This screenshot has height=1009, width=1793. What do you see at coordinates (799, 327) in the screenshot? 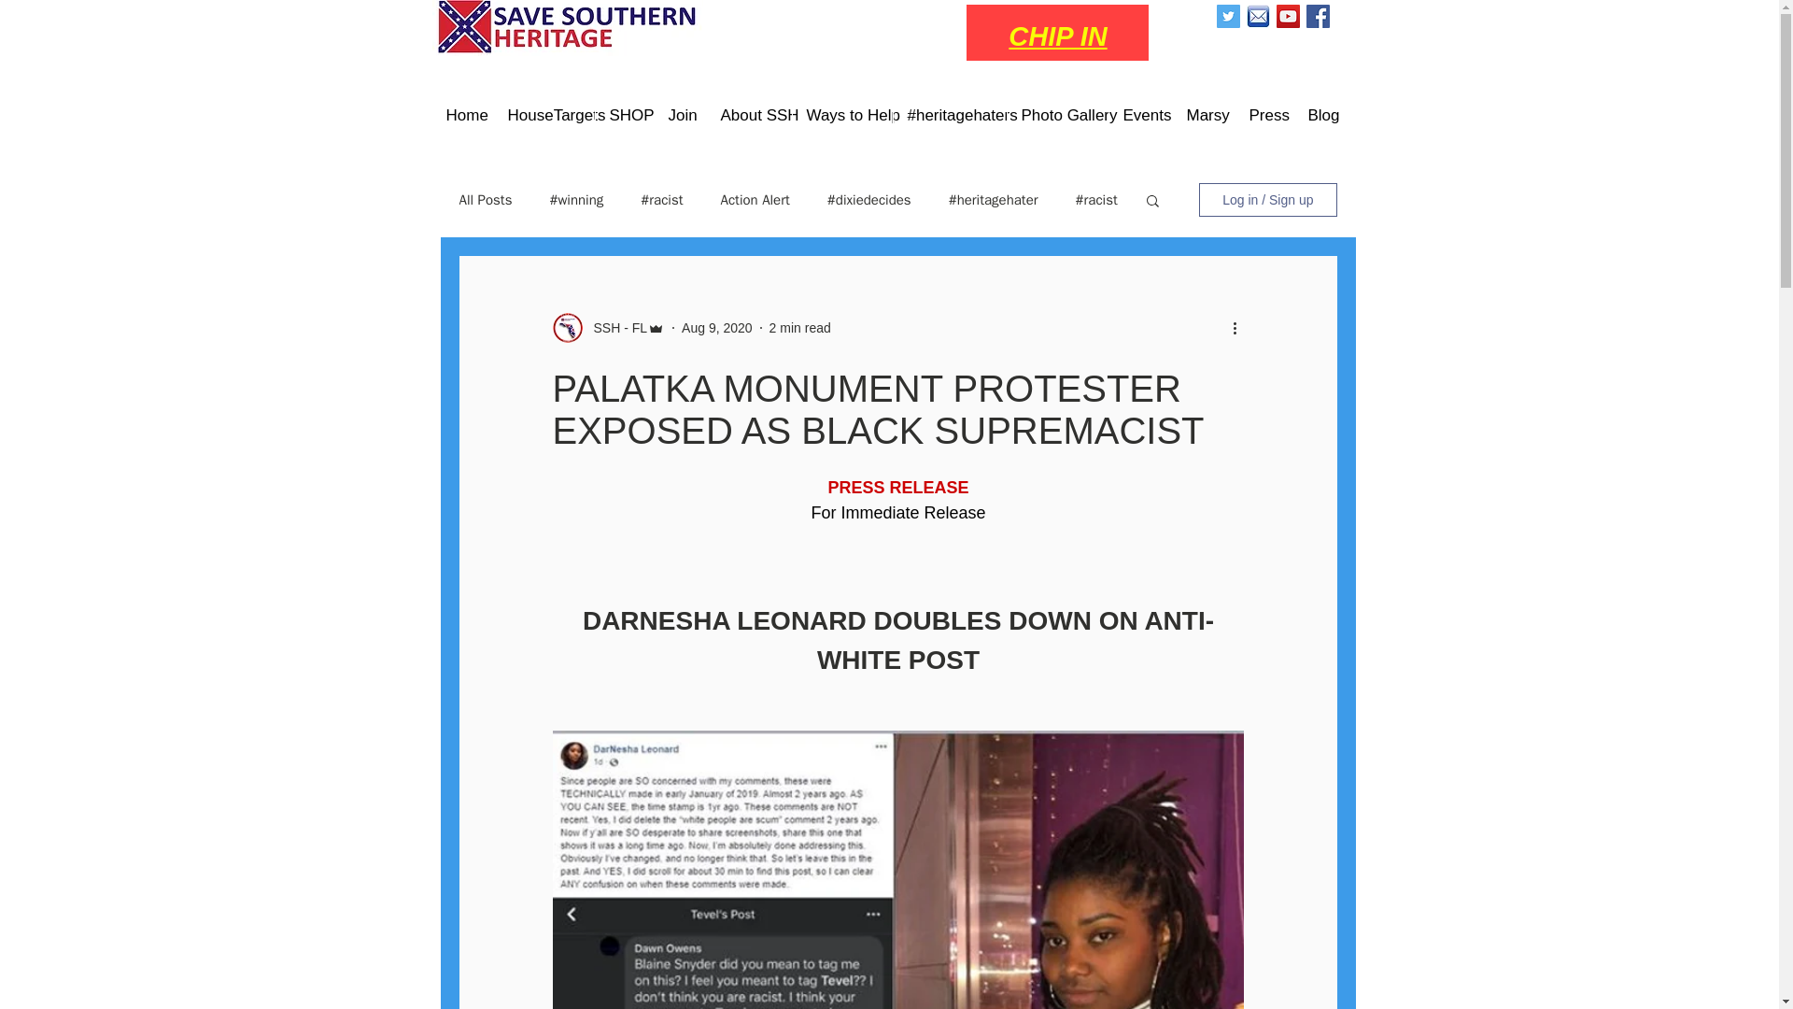
I see `2 min read` at bounding box center [799, 327].